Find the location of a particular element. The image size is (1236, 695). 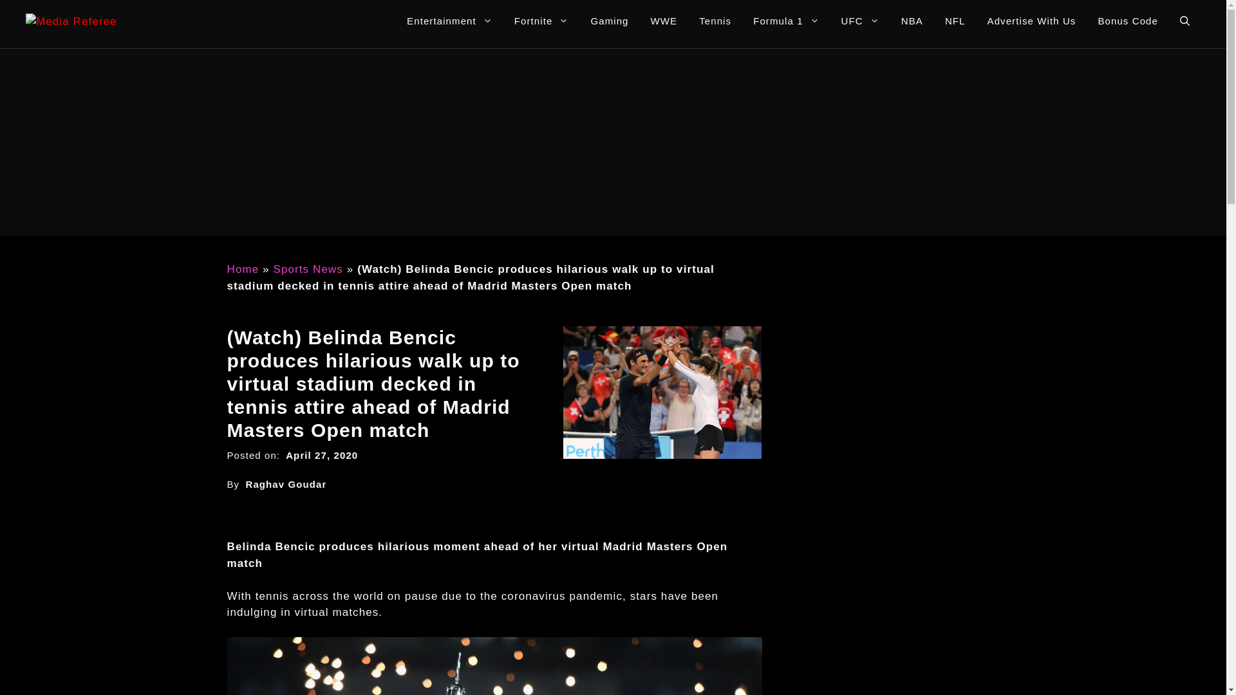

UFC is located at coordinates (860, 21).